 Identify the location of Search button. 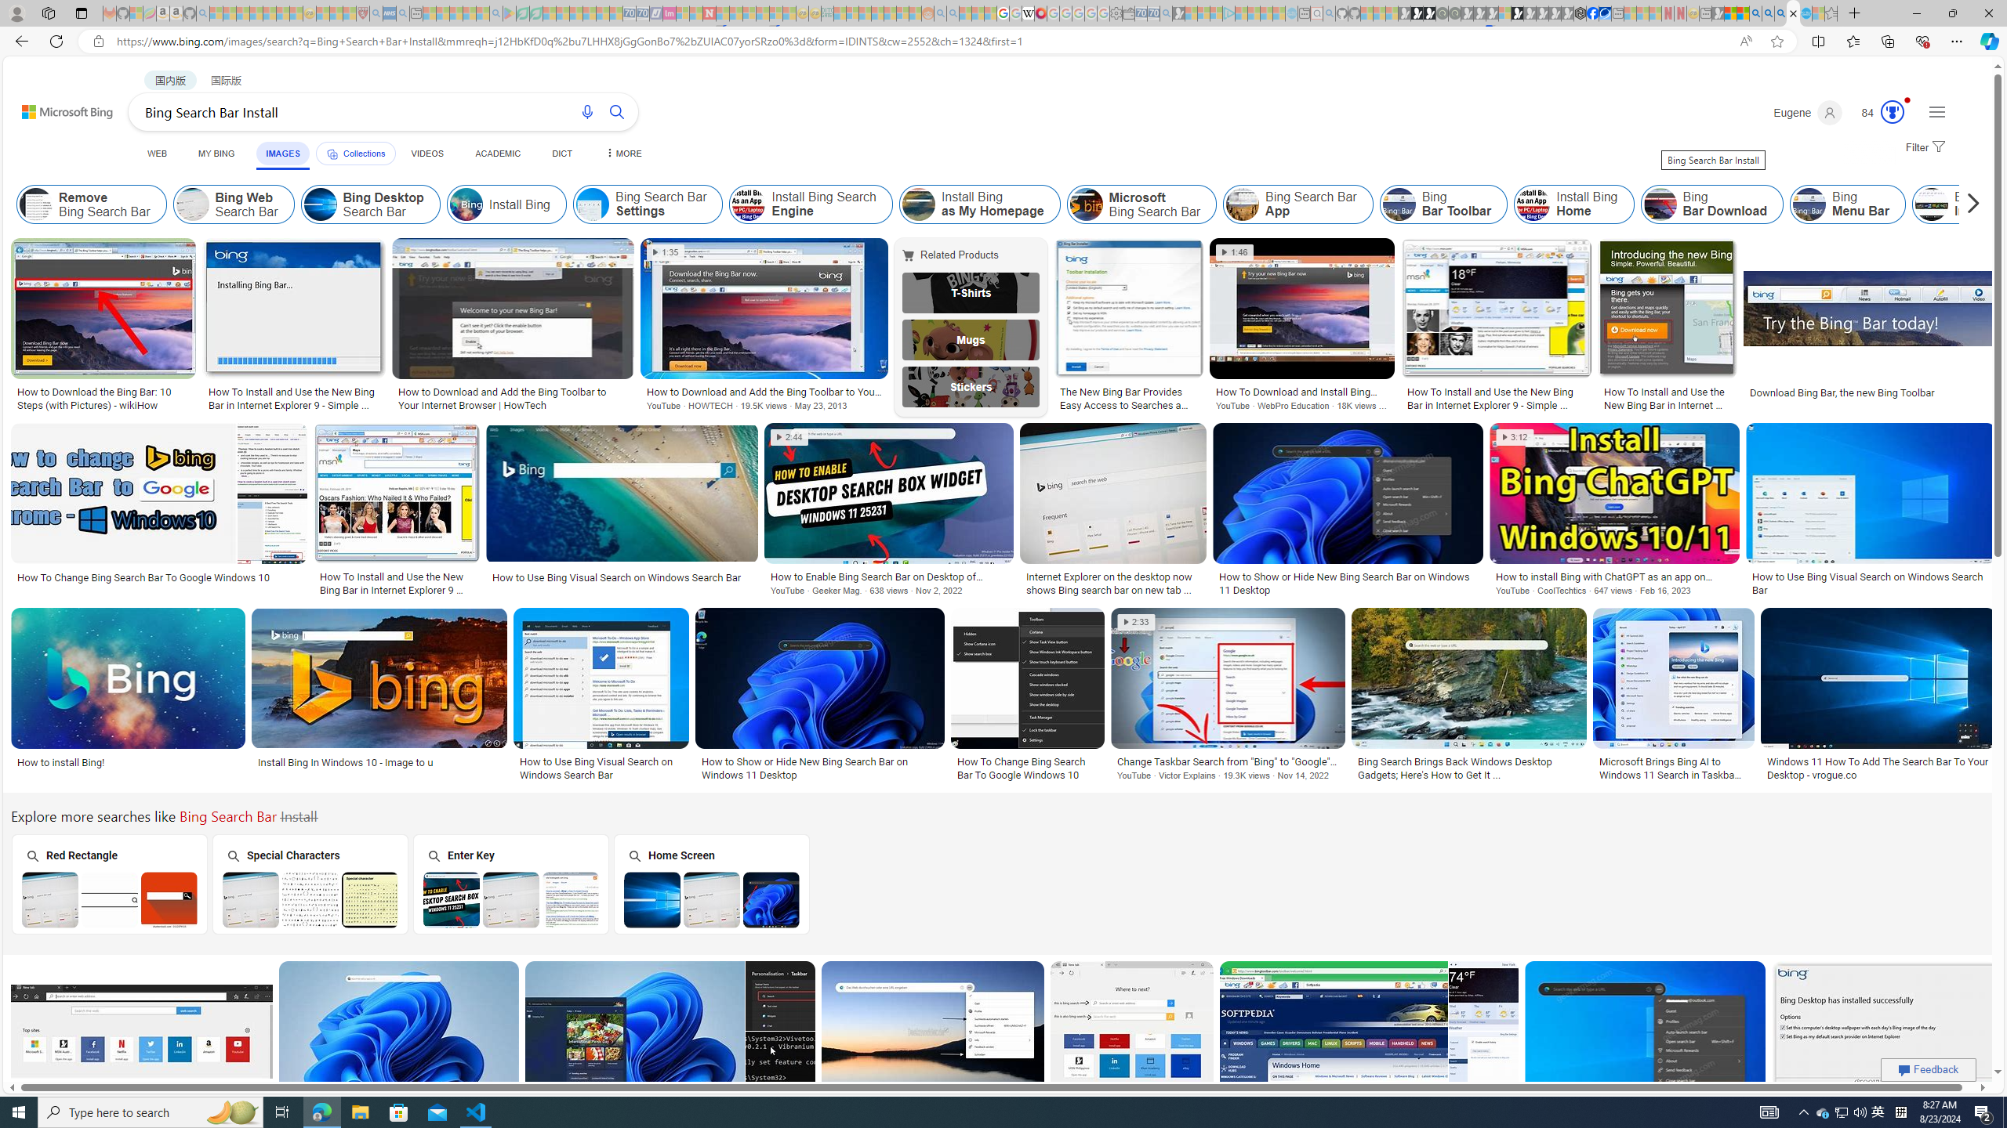
(617, 111).